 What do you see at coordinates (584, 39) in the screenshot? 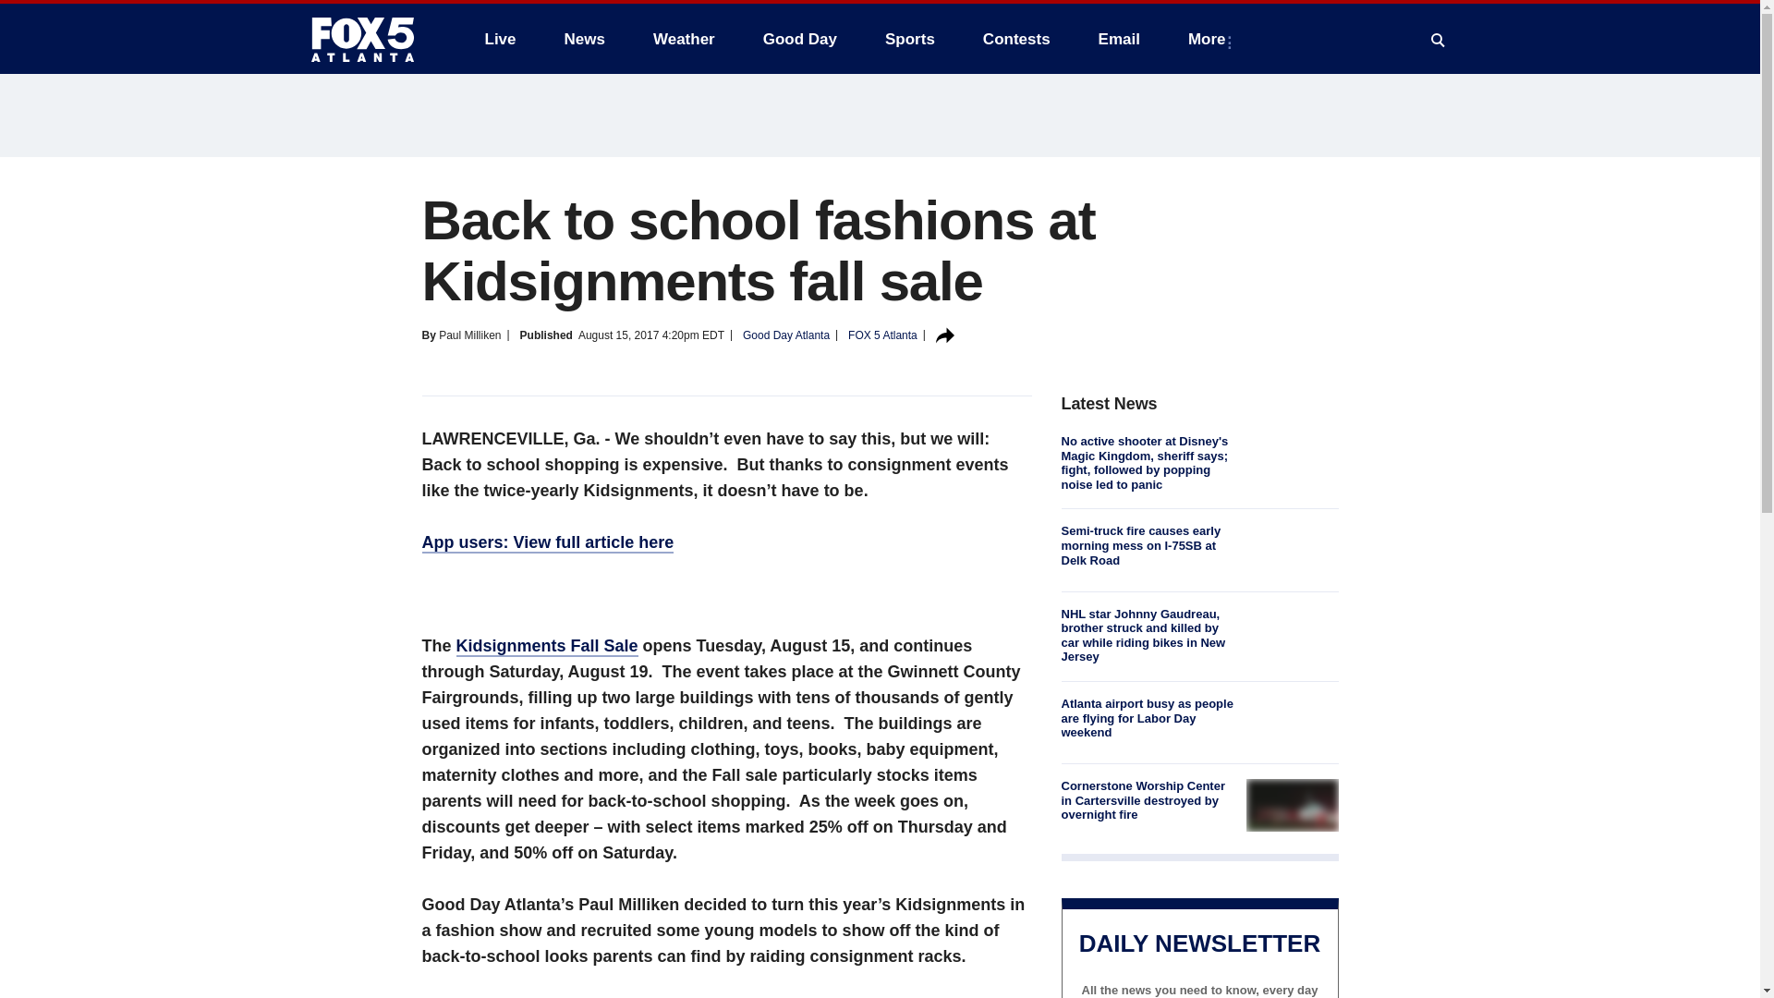
I see `News` at bounding box center [584, 39].